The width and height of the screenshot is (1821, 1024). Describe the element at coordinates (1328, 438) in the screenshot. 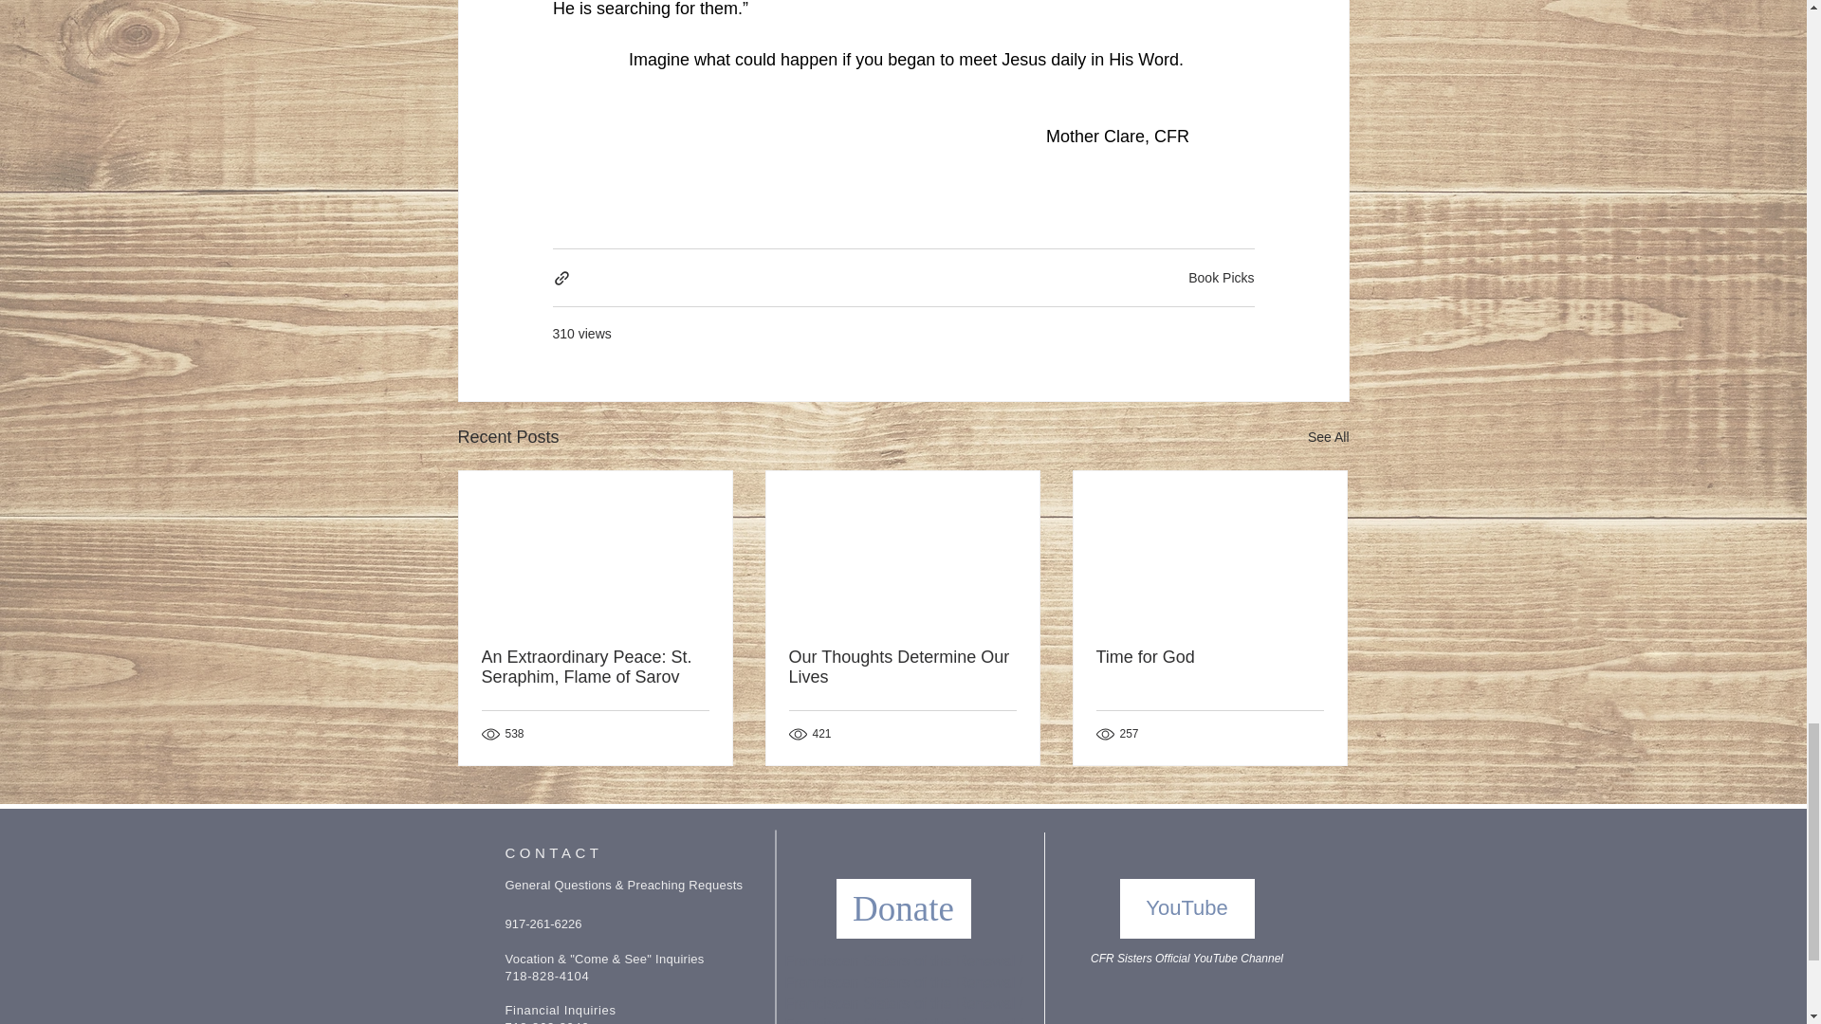

I see `See All` at that location.